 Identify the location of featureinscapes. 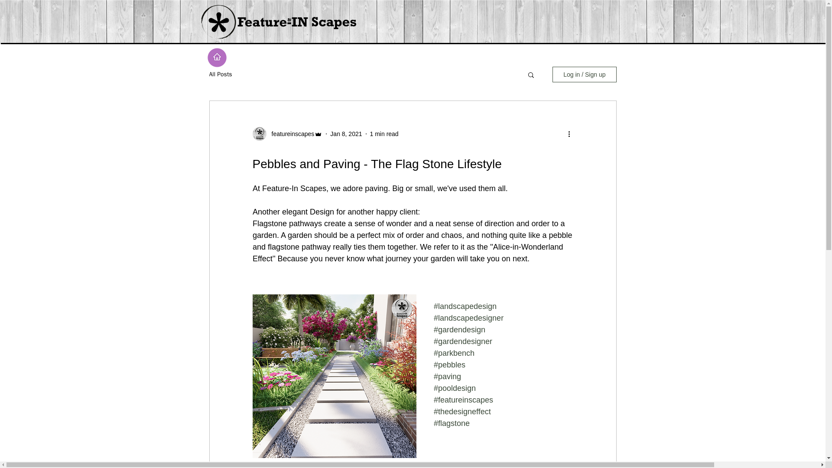
(290, 133).